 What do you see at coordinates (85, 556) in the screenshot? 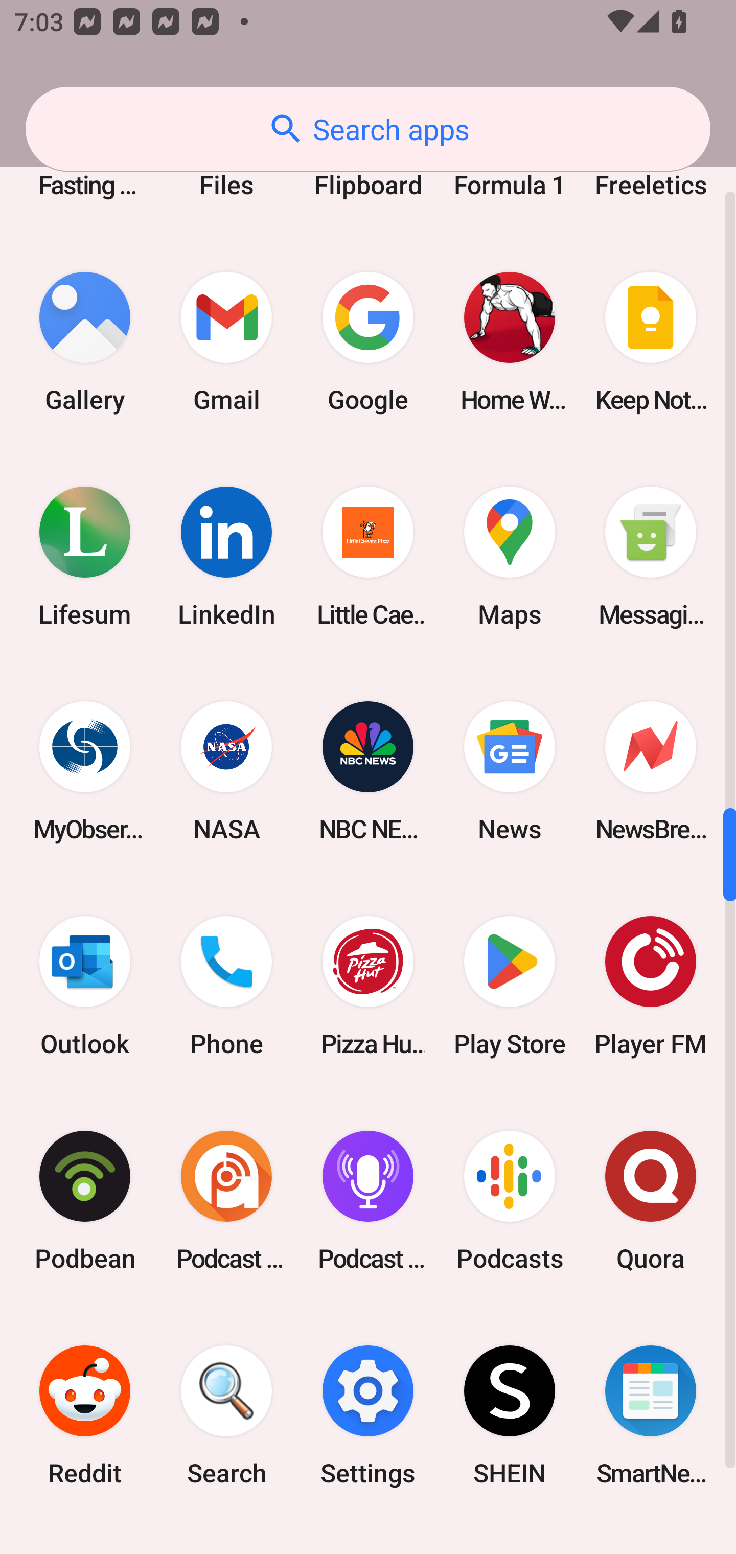
I see `Lifesum` at bounding box center [85, 556].